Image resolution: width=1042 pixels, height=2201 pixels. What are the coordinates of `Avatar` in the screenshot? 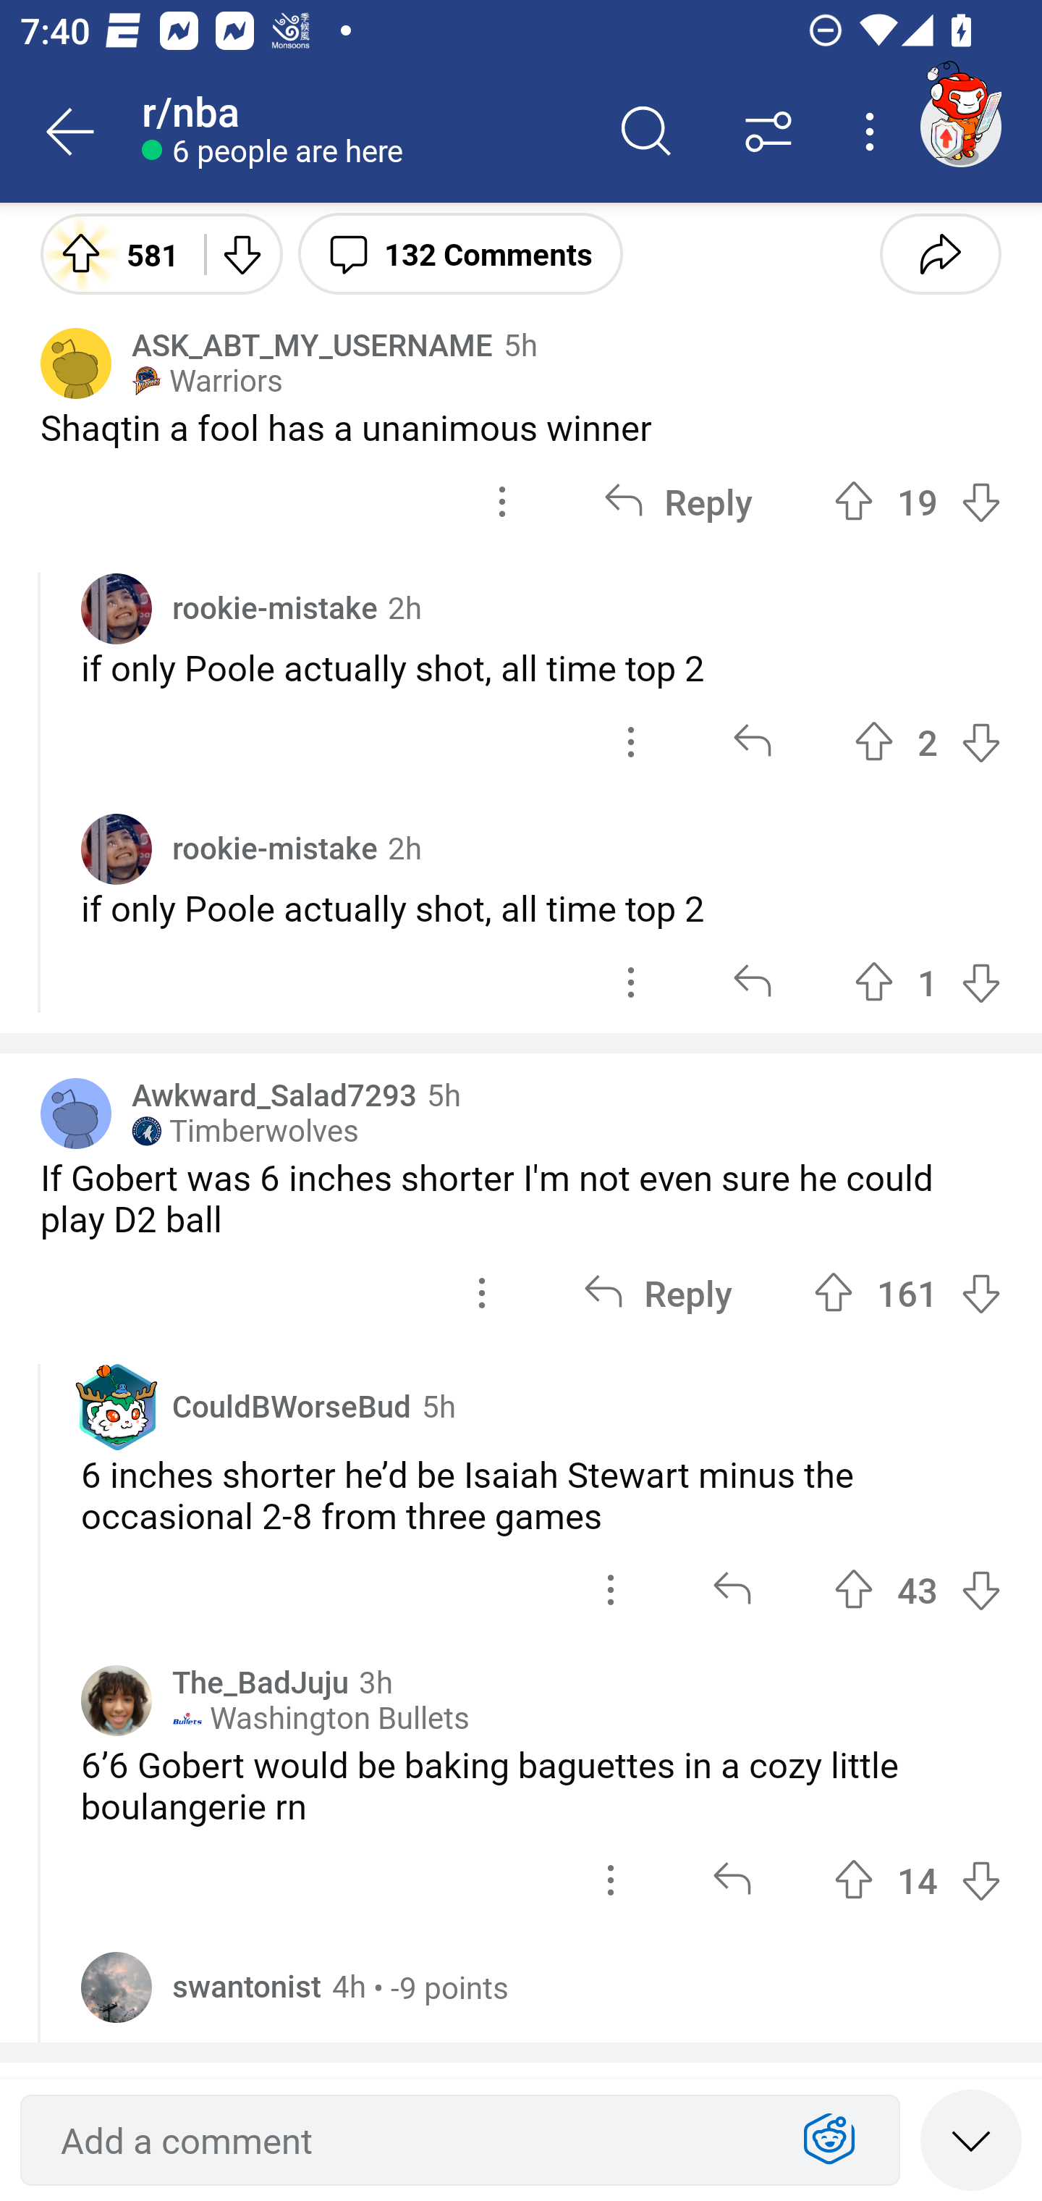 It's located at (117, 1987).